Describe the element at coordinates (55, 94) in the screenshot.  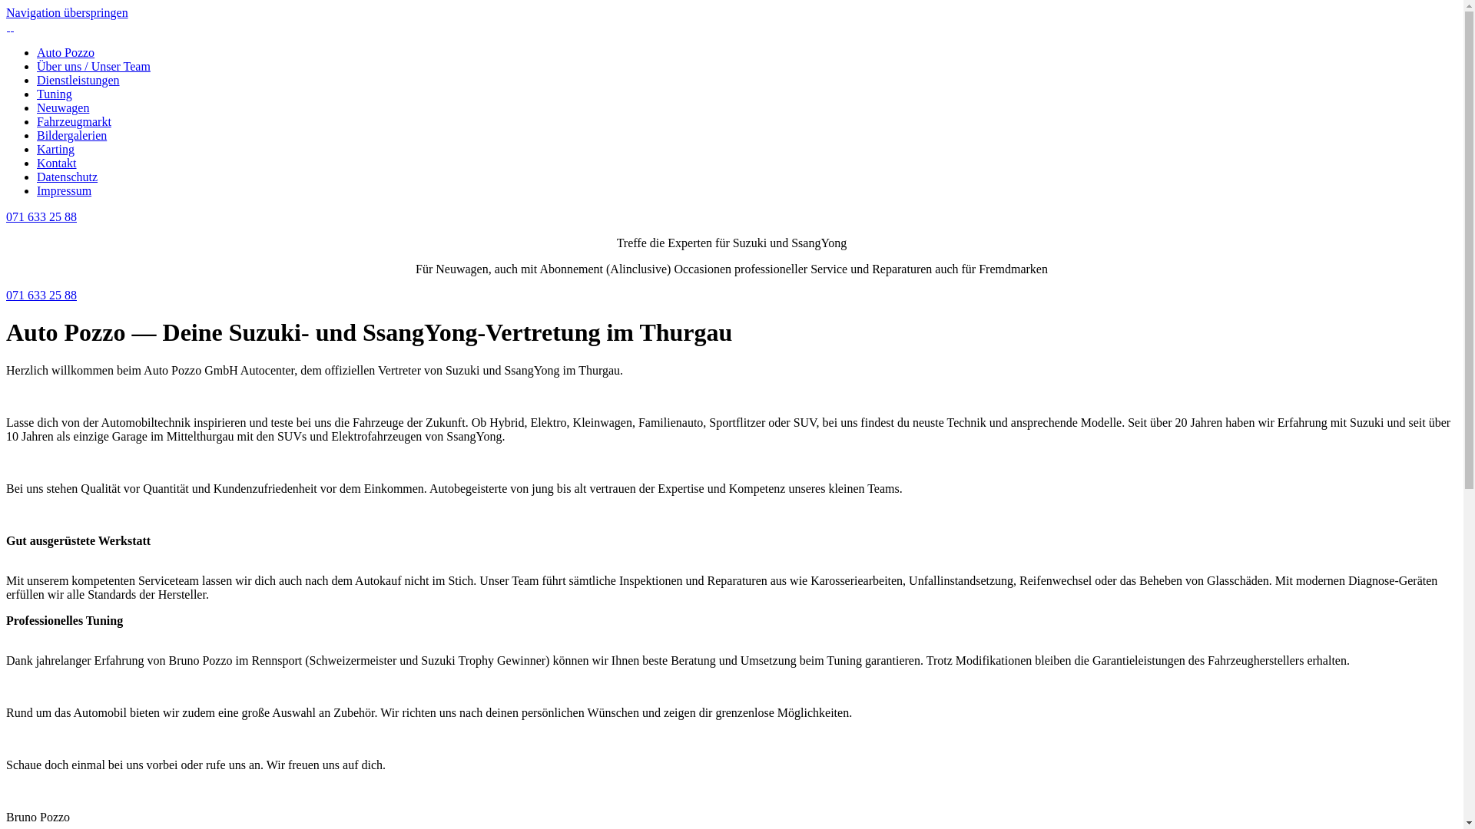
I see `Tuning` at that location.